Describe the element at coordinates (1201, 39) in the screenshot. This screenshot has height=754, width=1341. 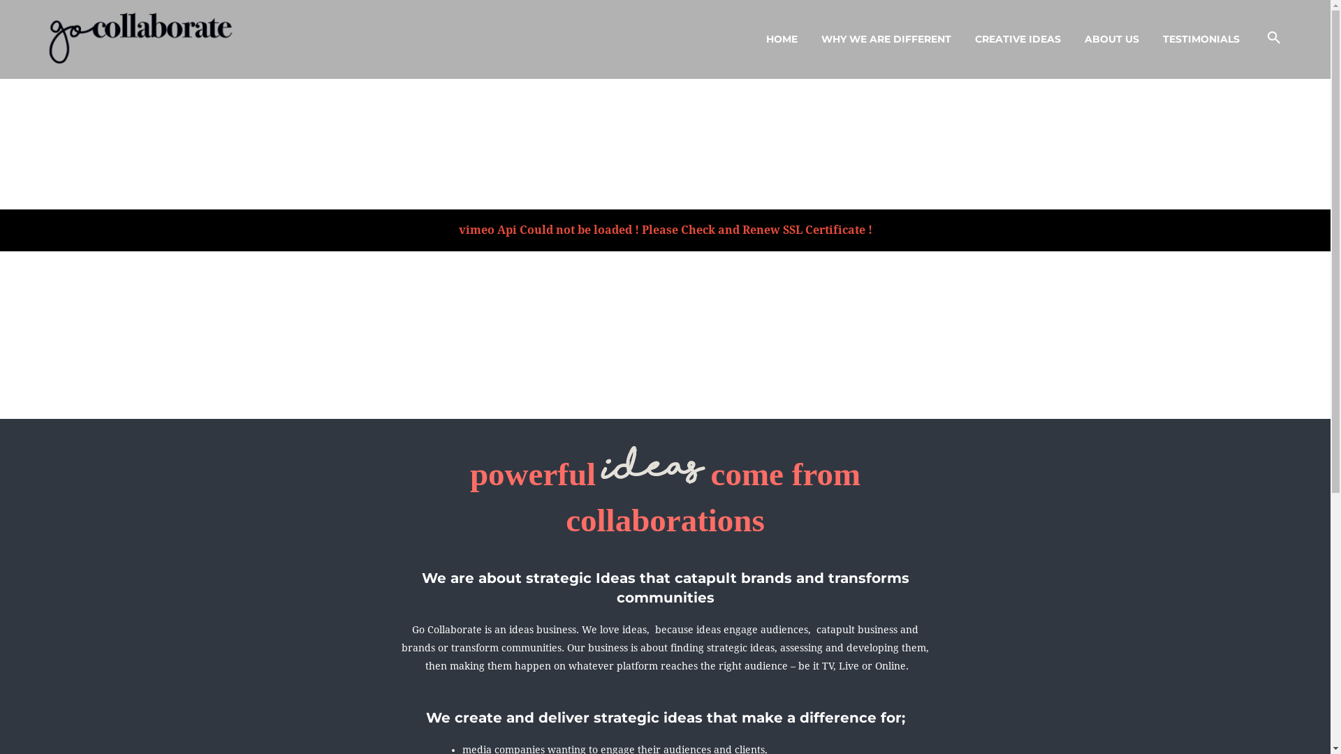
I see `TESTIMONIALS` at that location.